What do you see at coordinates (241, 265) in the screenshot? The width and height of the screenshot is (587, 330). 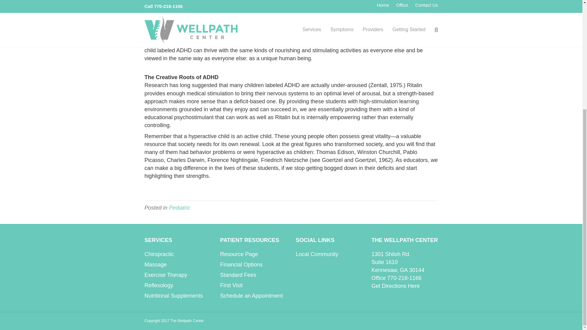 I see `Financial Options` at bounding box center [241, 265].